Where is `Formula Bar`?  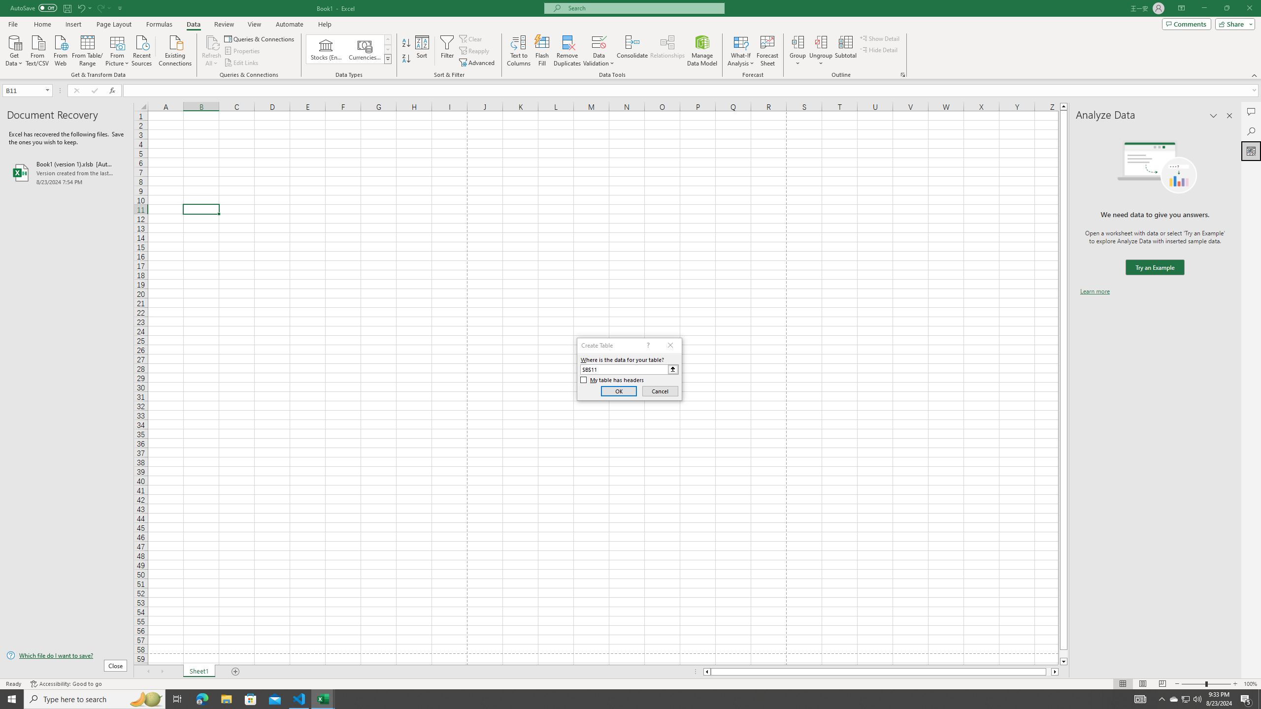
Formula Bar is located at coordinates (692, 91).